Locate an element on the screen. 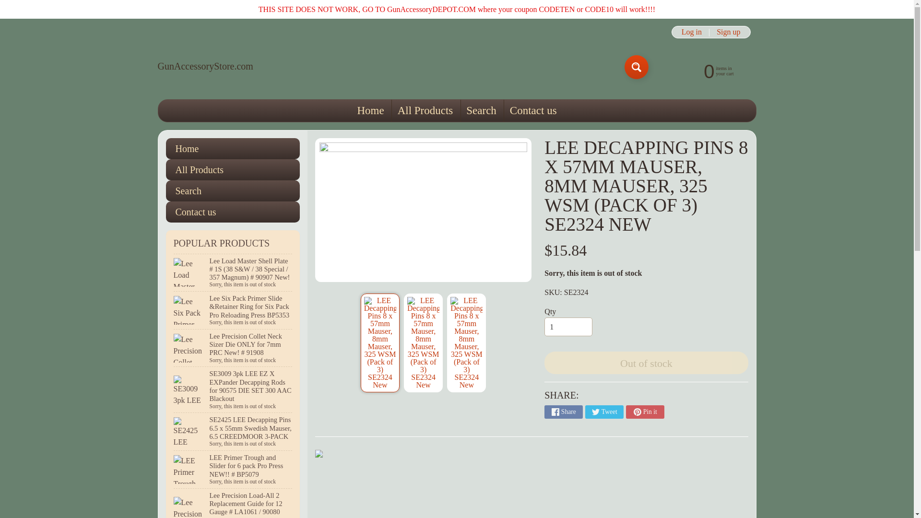 The height and width of the screenshot is (518, 921). Search is located at coordinates (233, 191).